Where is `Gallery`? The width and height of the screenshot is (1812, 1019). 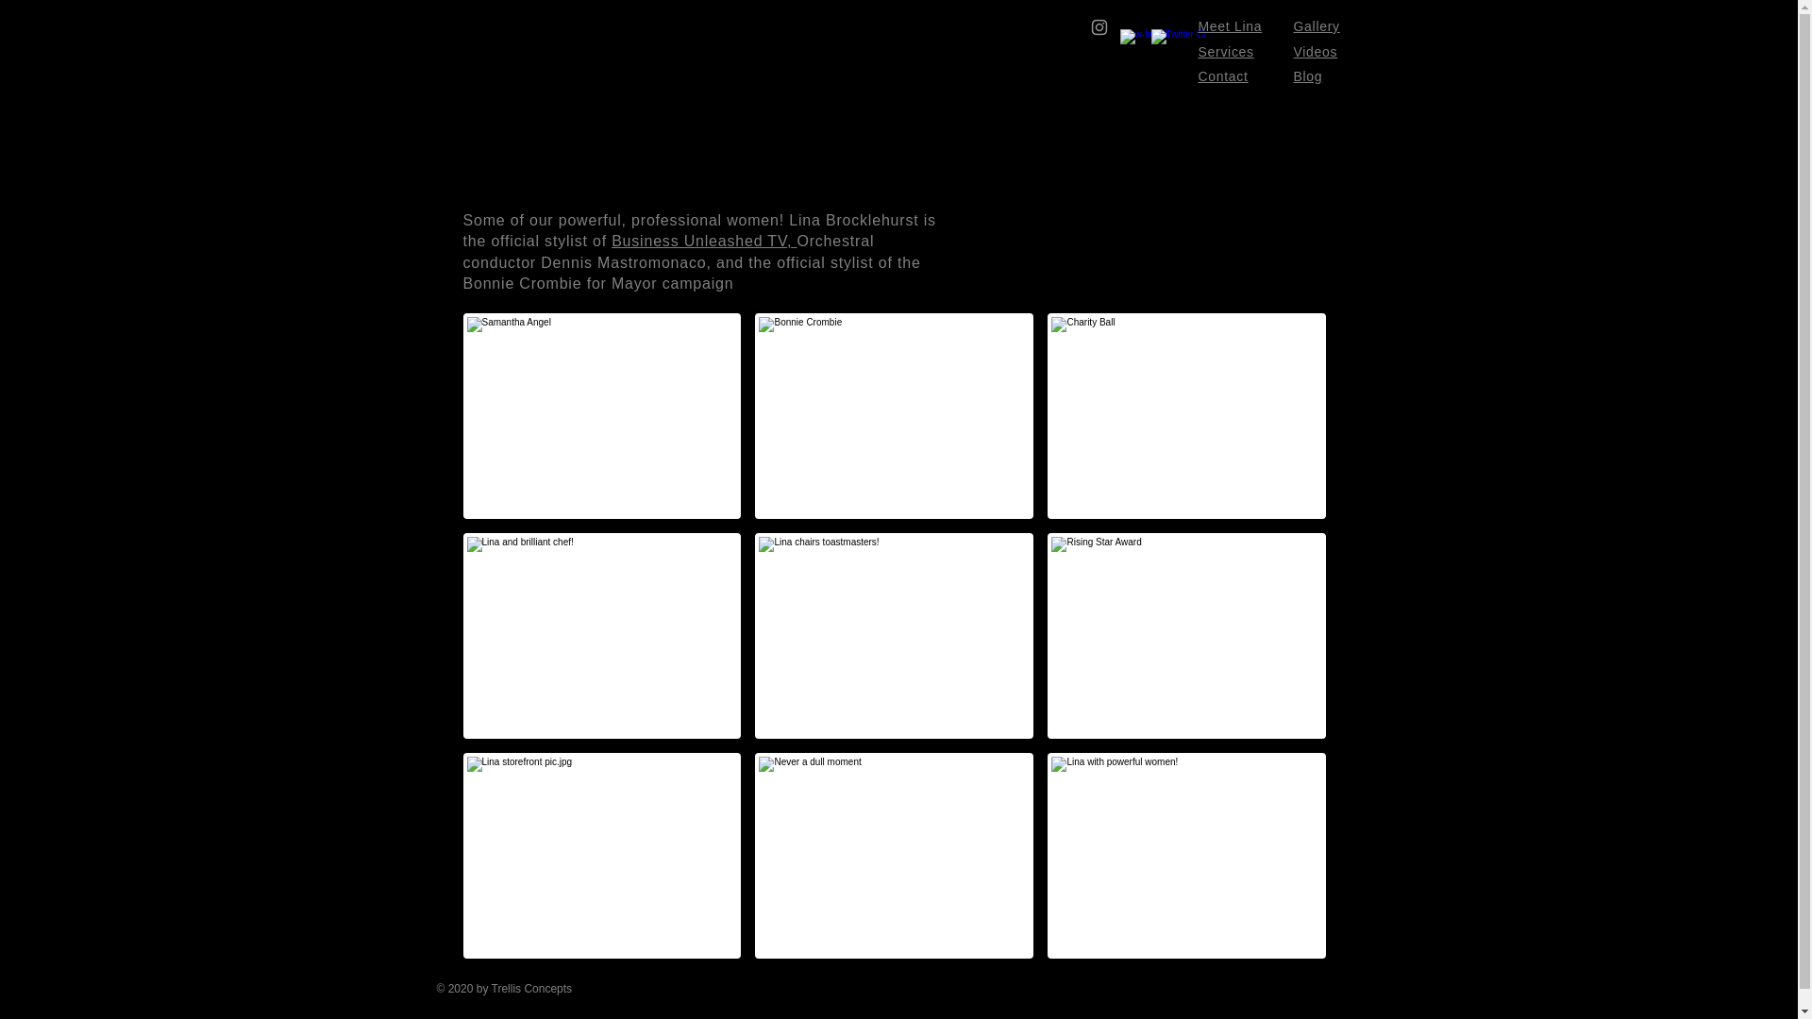 Gallery is located at coordinates (1316, 26).